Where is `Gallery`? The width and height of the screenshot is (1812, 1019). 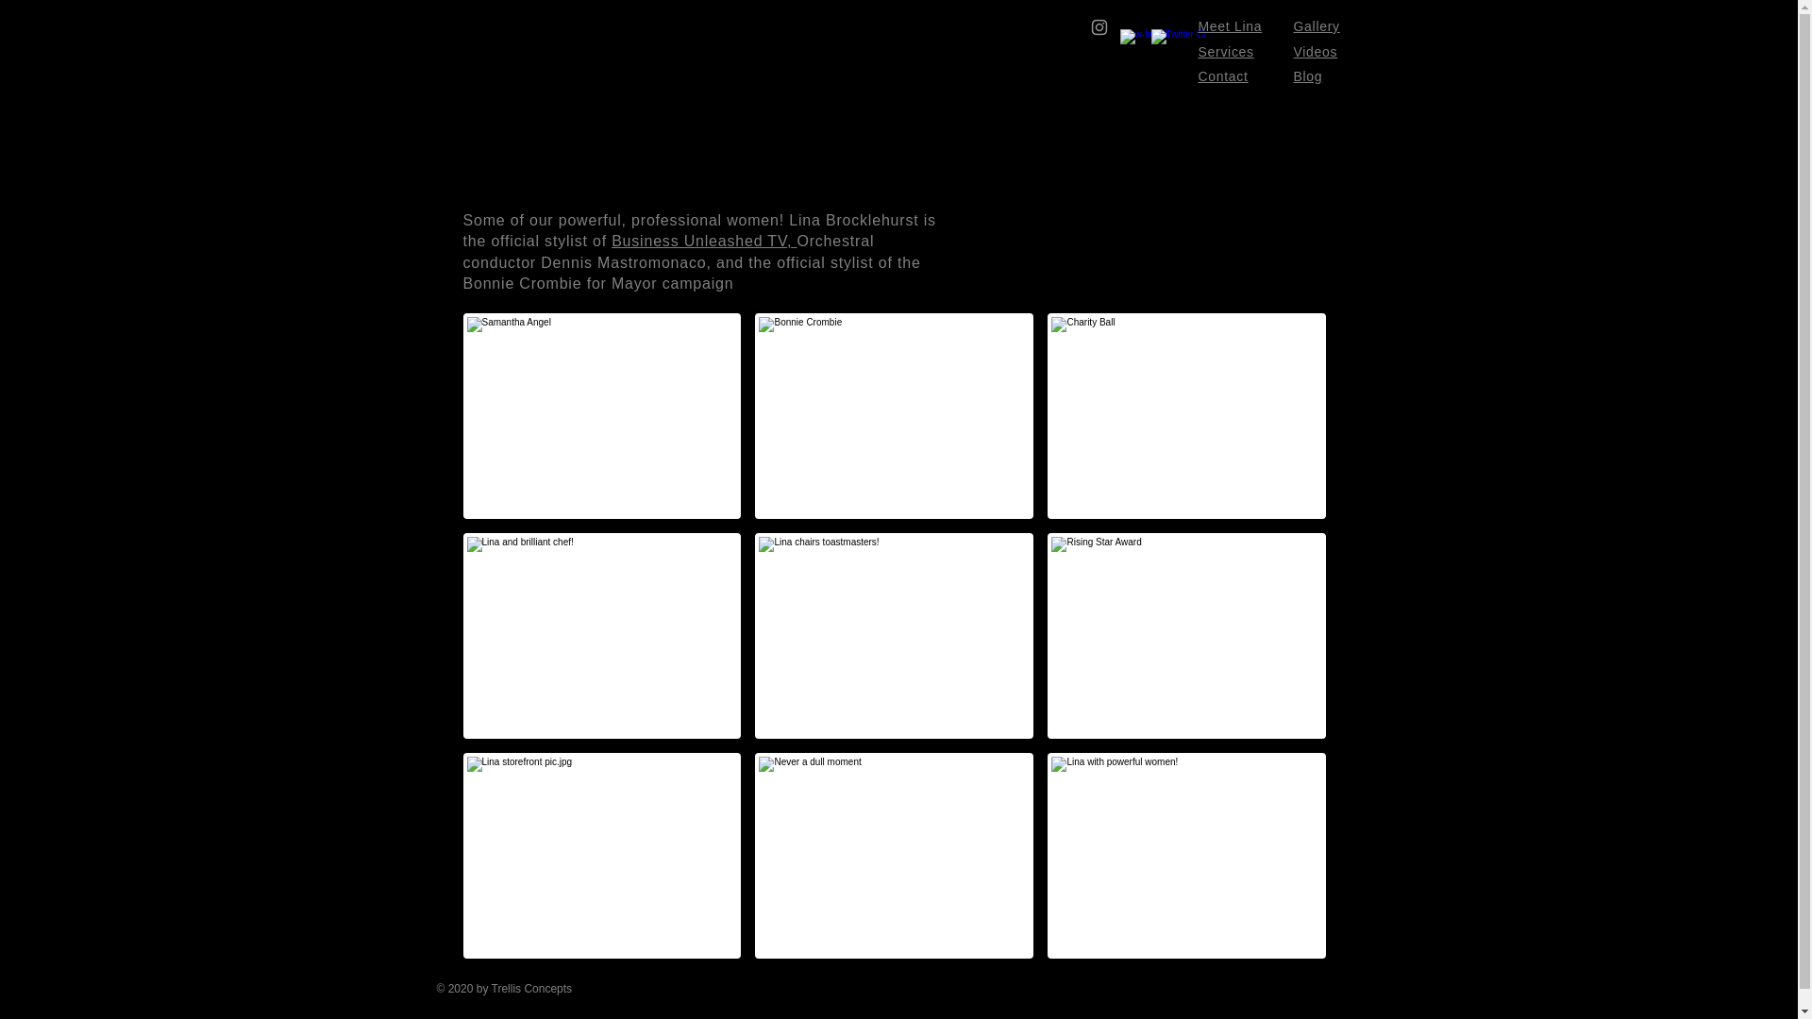 Gallery is located at coordinates (1316, 26).